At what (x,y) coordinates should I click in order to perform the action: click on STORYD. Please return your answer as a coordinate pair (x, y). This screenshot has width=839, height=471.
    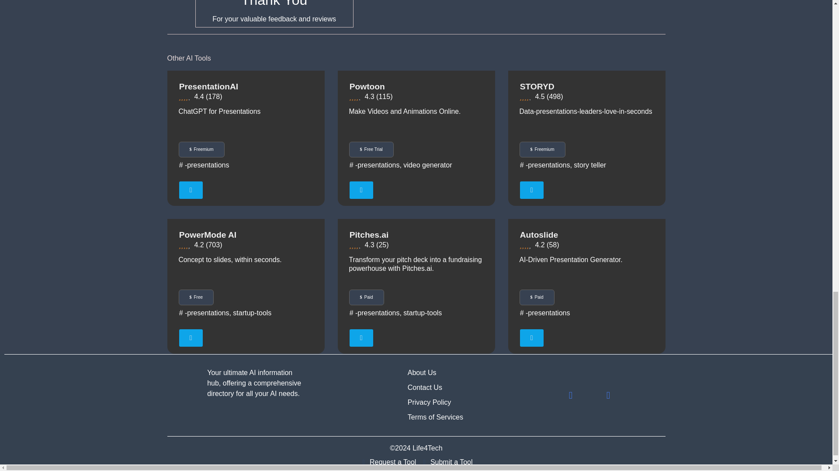
    Looking at the image, I should click on (537, 86).